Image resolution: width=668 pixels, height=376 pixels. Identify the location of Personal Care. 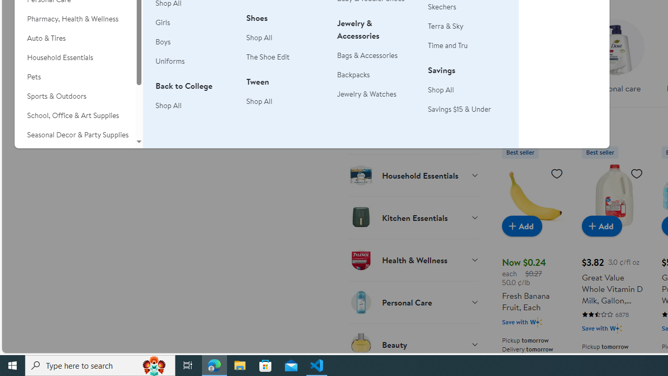
(413, 302).